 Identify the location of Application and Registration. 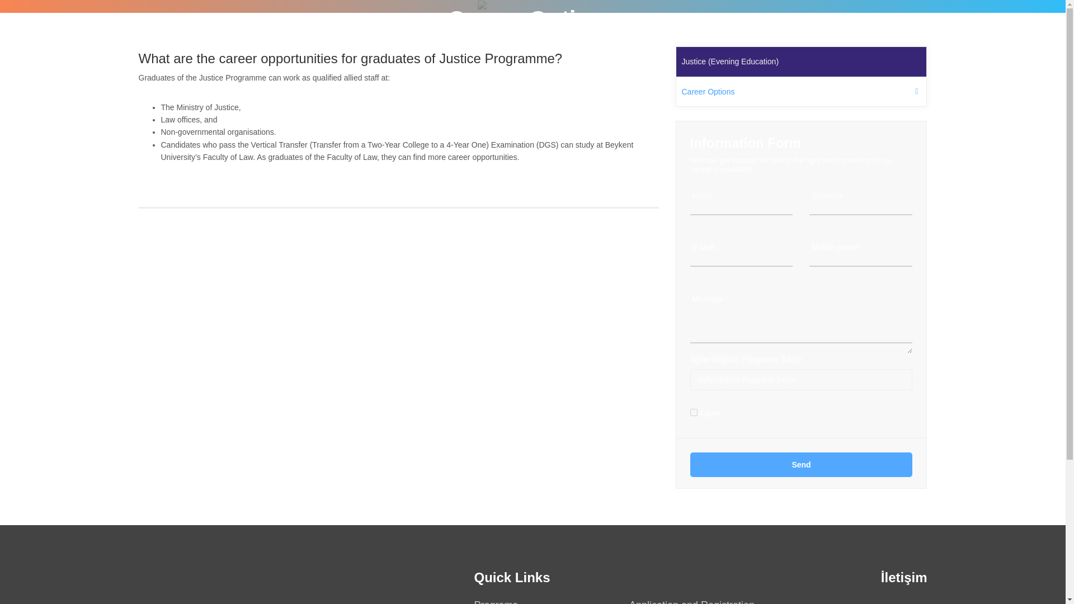
(692, 601).